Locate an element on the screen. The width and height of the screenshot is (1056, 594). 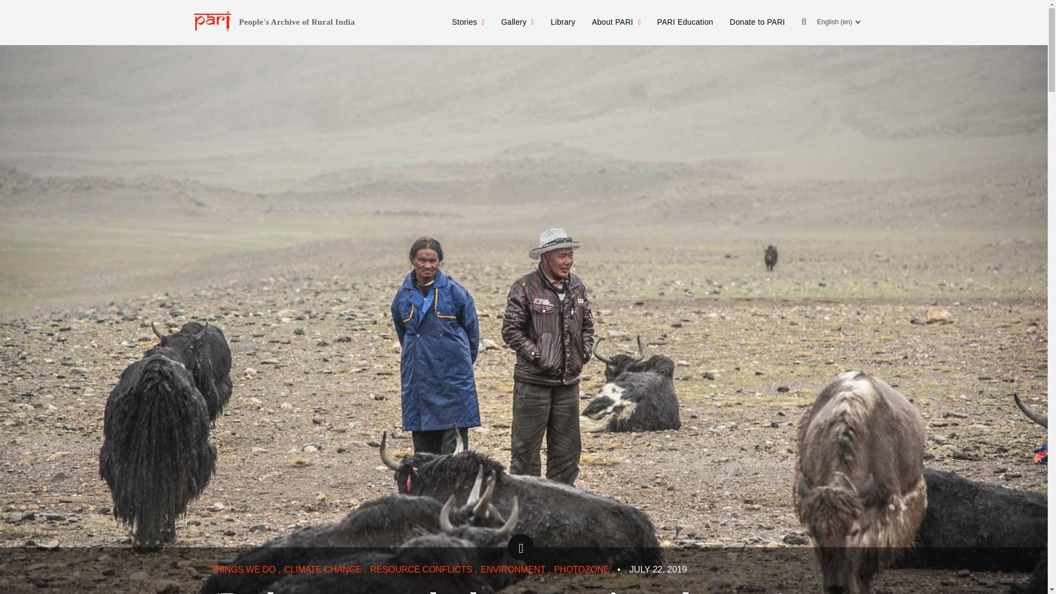
Library is located at coordinates (563, 22).